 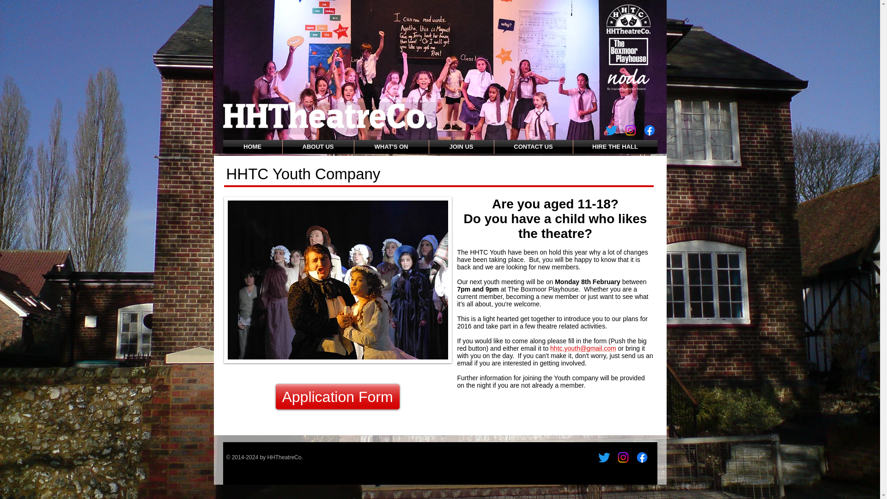 What do you see at coordinates (533, 147) in the screenshot?
I see `CONTACT US` at bounding box center [533, 147].